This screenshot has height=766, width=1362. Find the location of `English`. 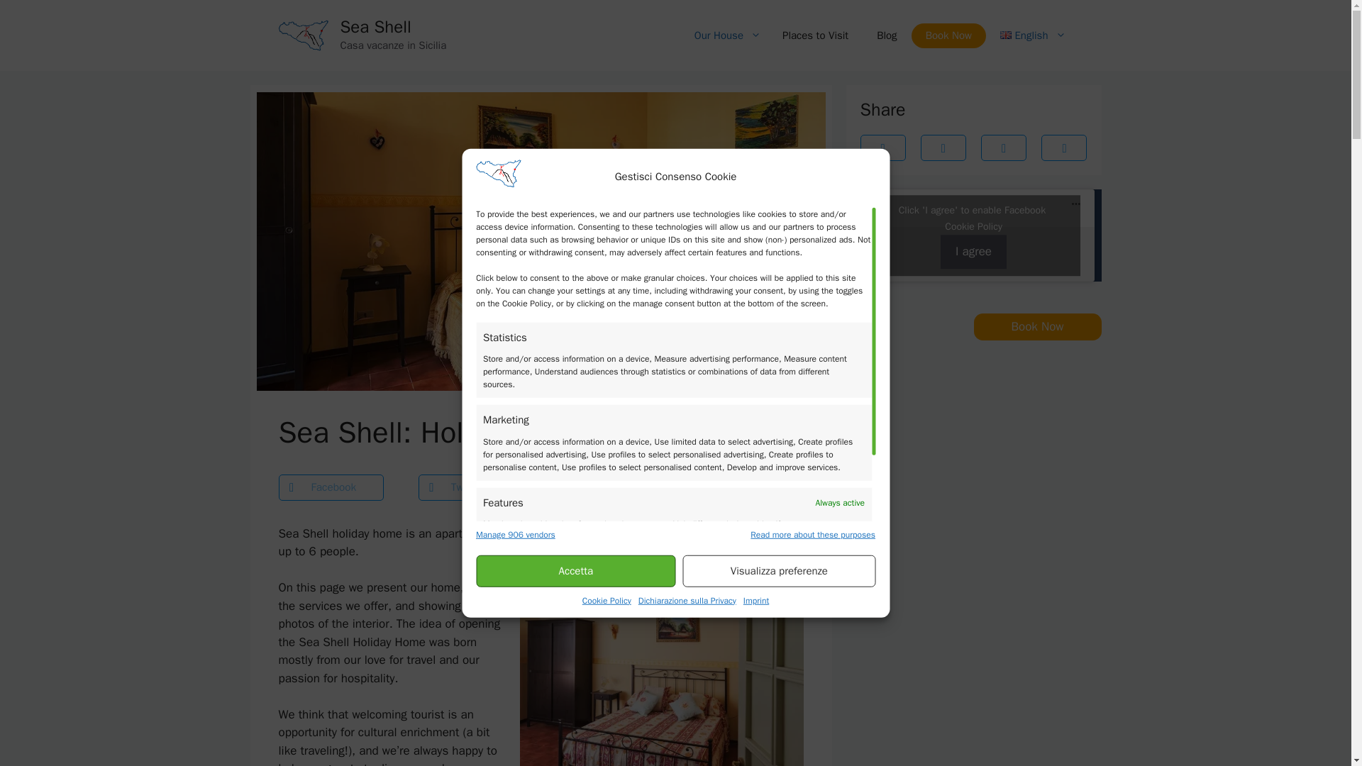

English is located at coordinates (1029, 35).